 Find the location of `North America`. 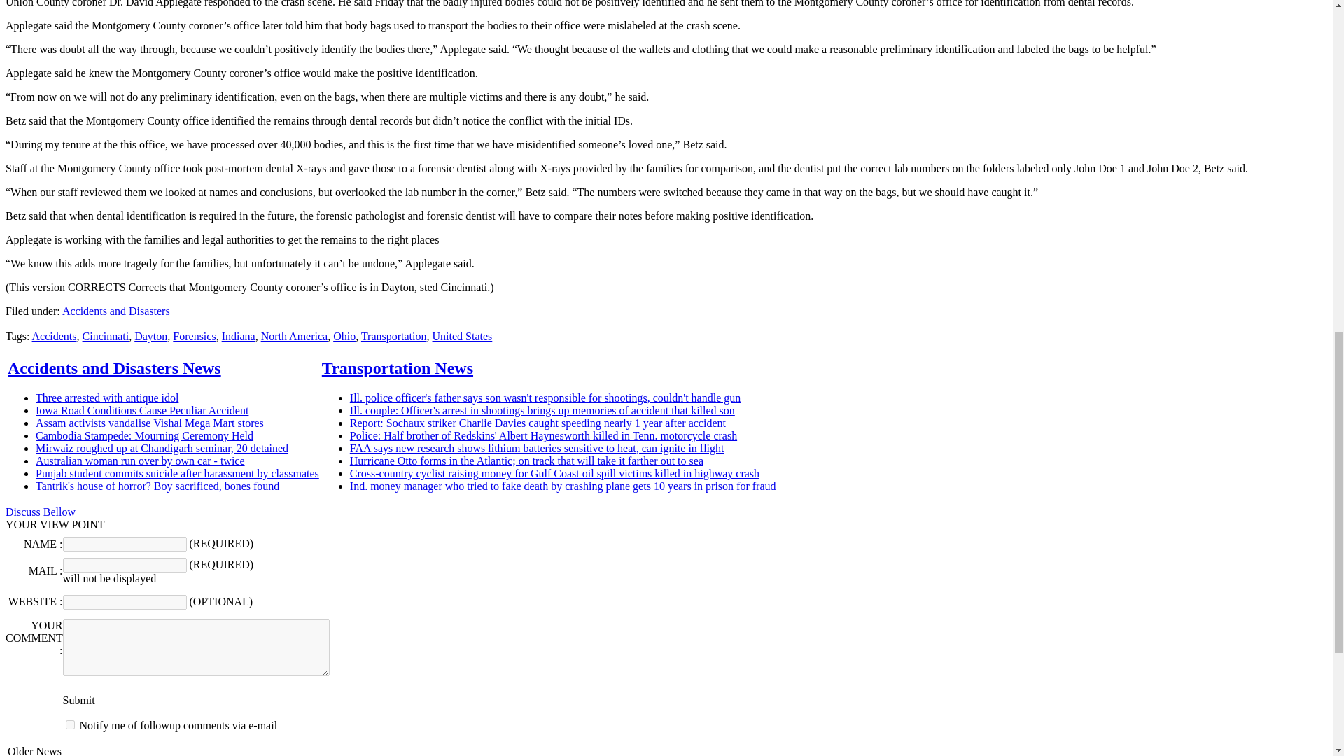

North America is located at coordinates (294, 336).